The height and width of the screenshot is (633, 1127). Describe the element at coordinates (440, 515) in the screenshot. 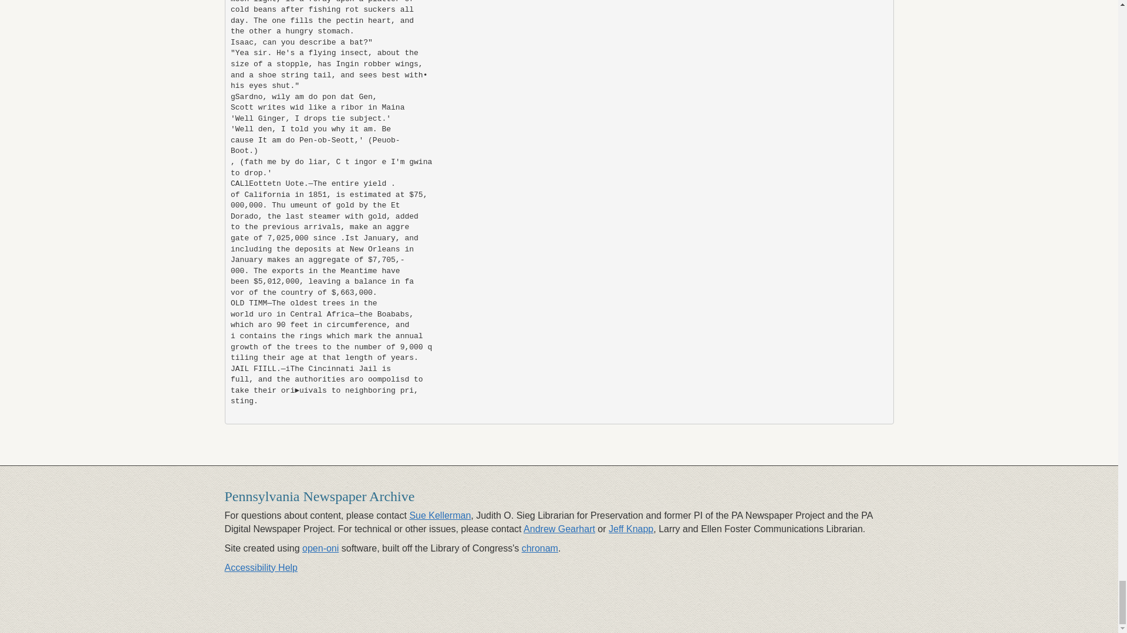

I see `Sue Kellerman` at that location.